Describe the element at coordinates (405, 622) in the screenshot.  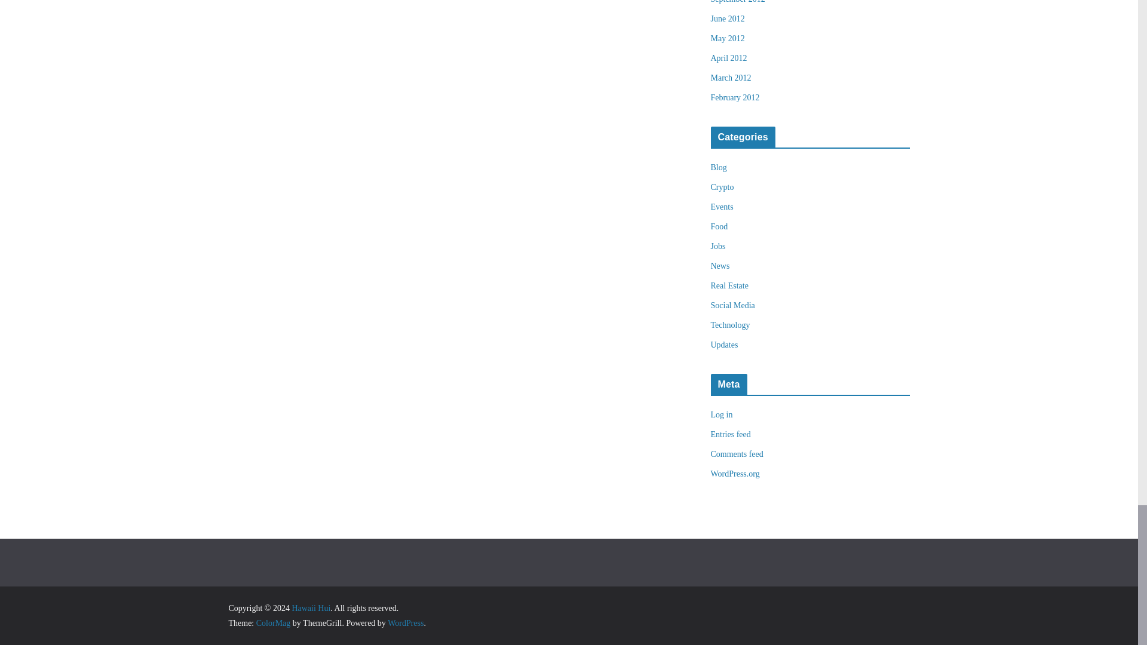
I see `WordPress` at that location.